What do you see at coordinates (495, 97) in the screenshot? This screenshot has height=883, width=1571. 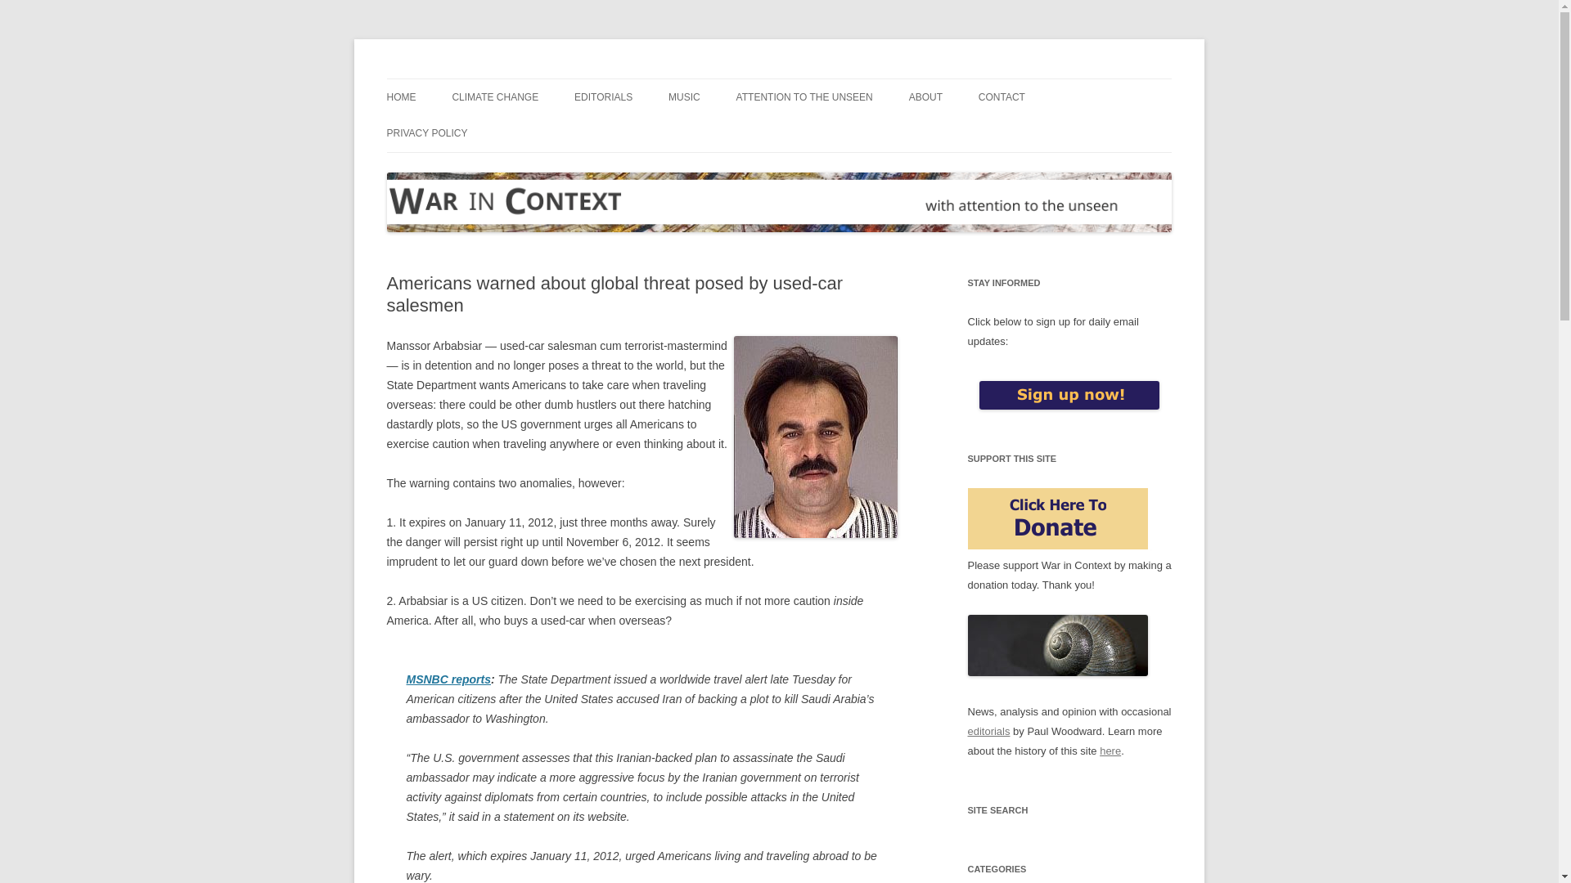 I see `CLIMATE CHANGE` at bounding box center [495, 97].